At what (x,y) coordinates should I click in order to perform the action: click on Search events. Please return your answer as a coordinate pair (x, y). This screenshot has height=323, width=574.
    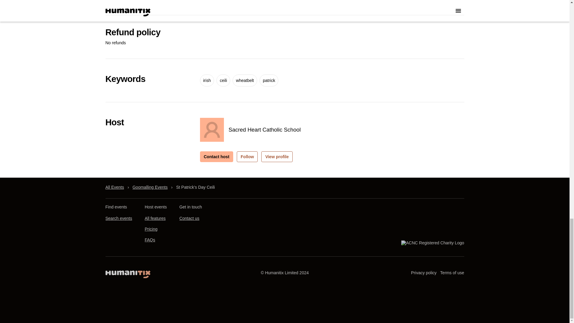
    Looking at the image, I should click on (118, 218).